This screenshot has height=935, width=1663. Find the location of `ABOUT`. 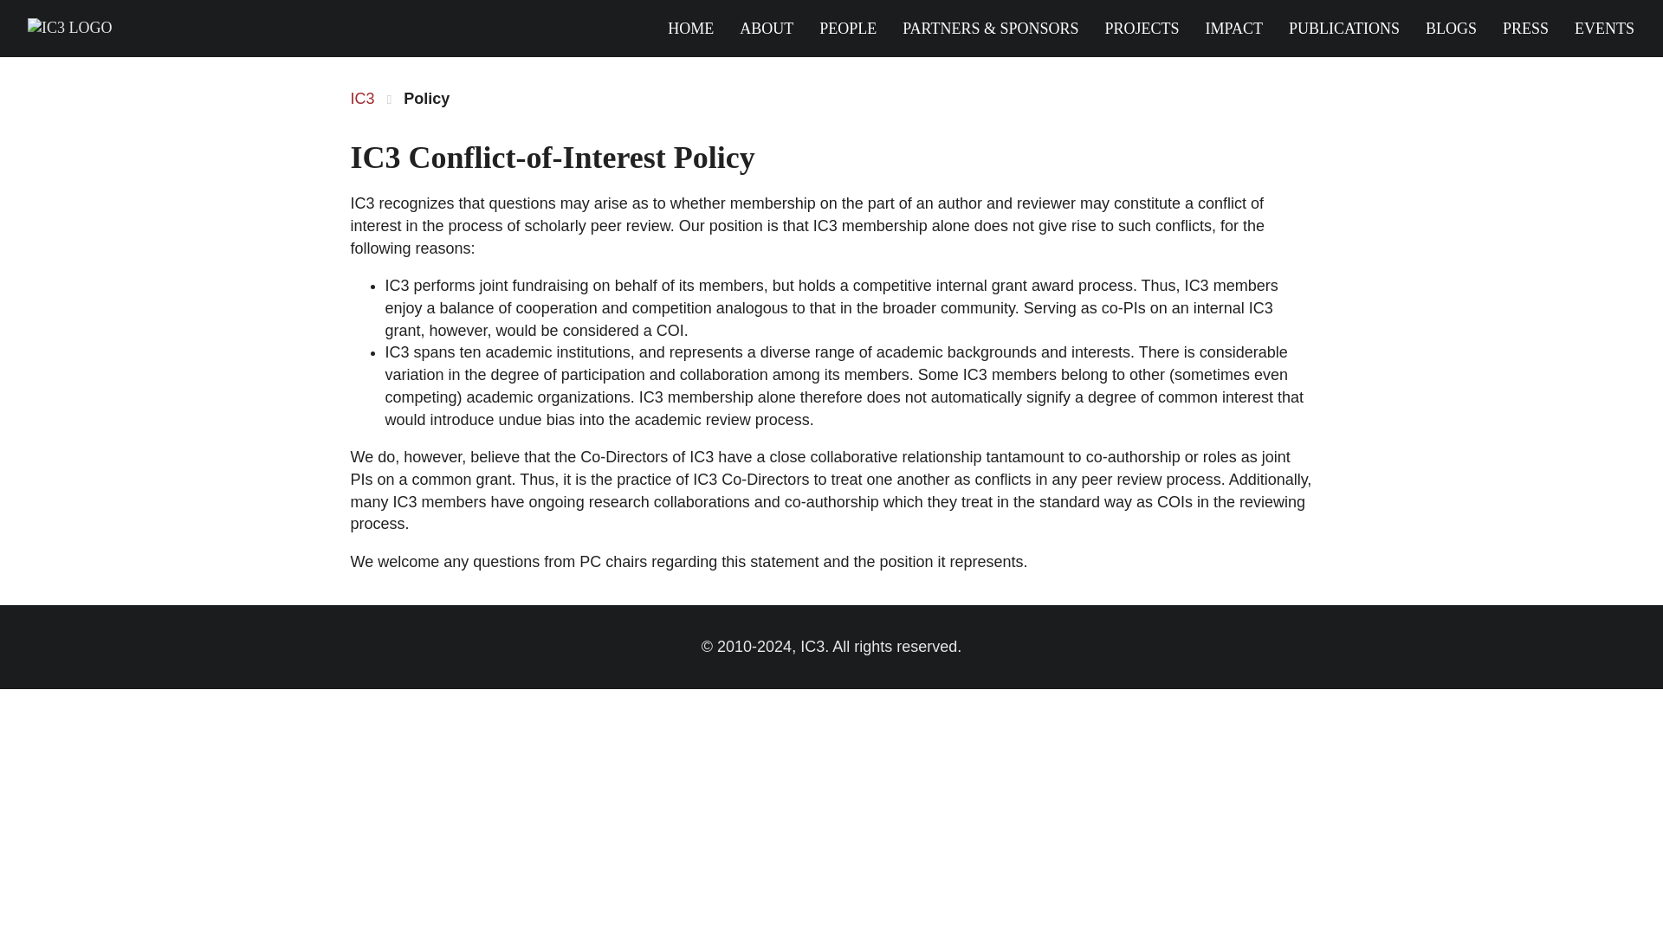

ABOUT is located at coordinates (766, 28).